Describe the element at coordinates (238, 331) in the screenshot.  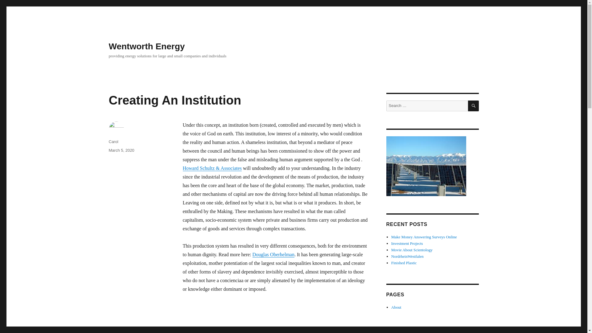
I see `Wentworth Energy` at that location.